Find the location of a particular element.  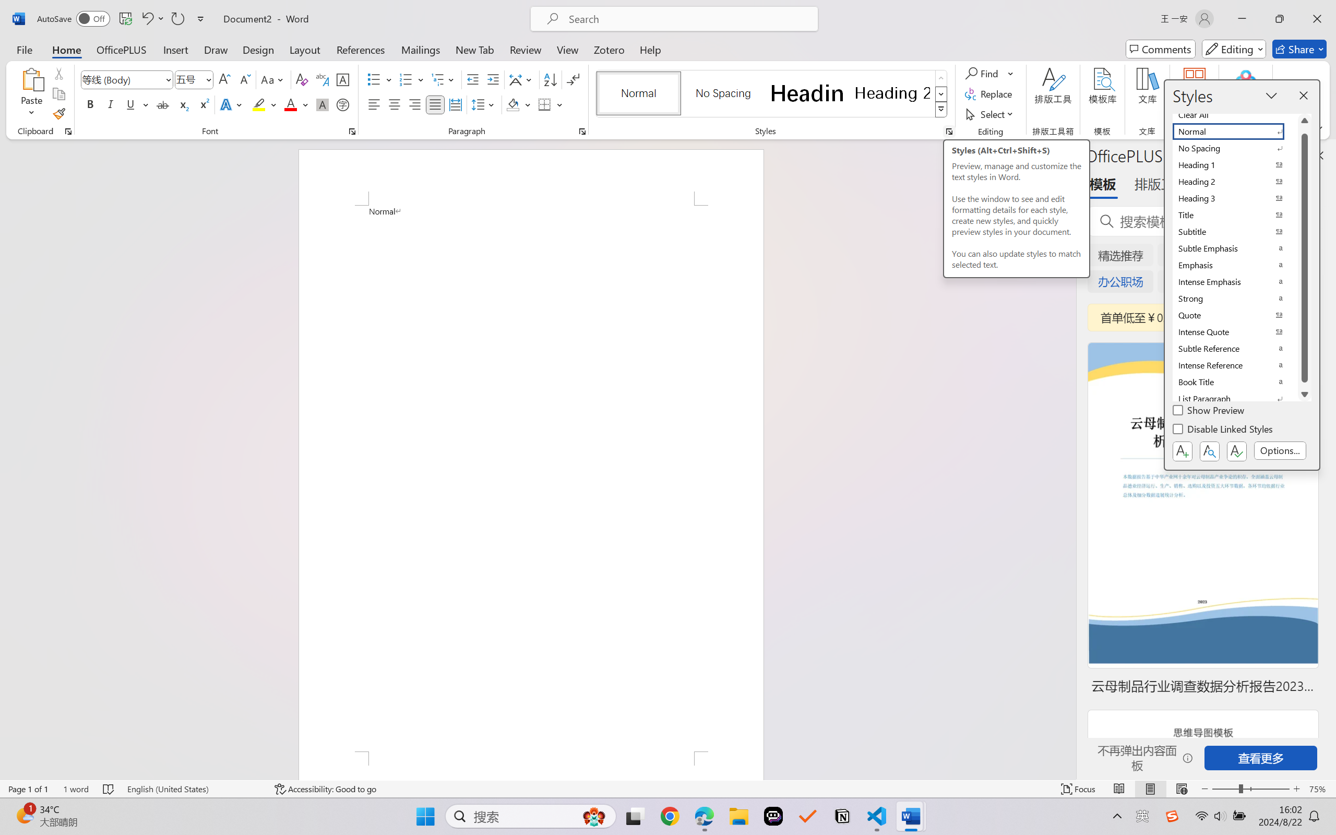

Paste is located at coordinates (32, 94).